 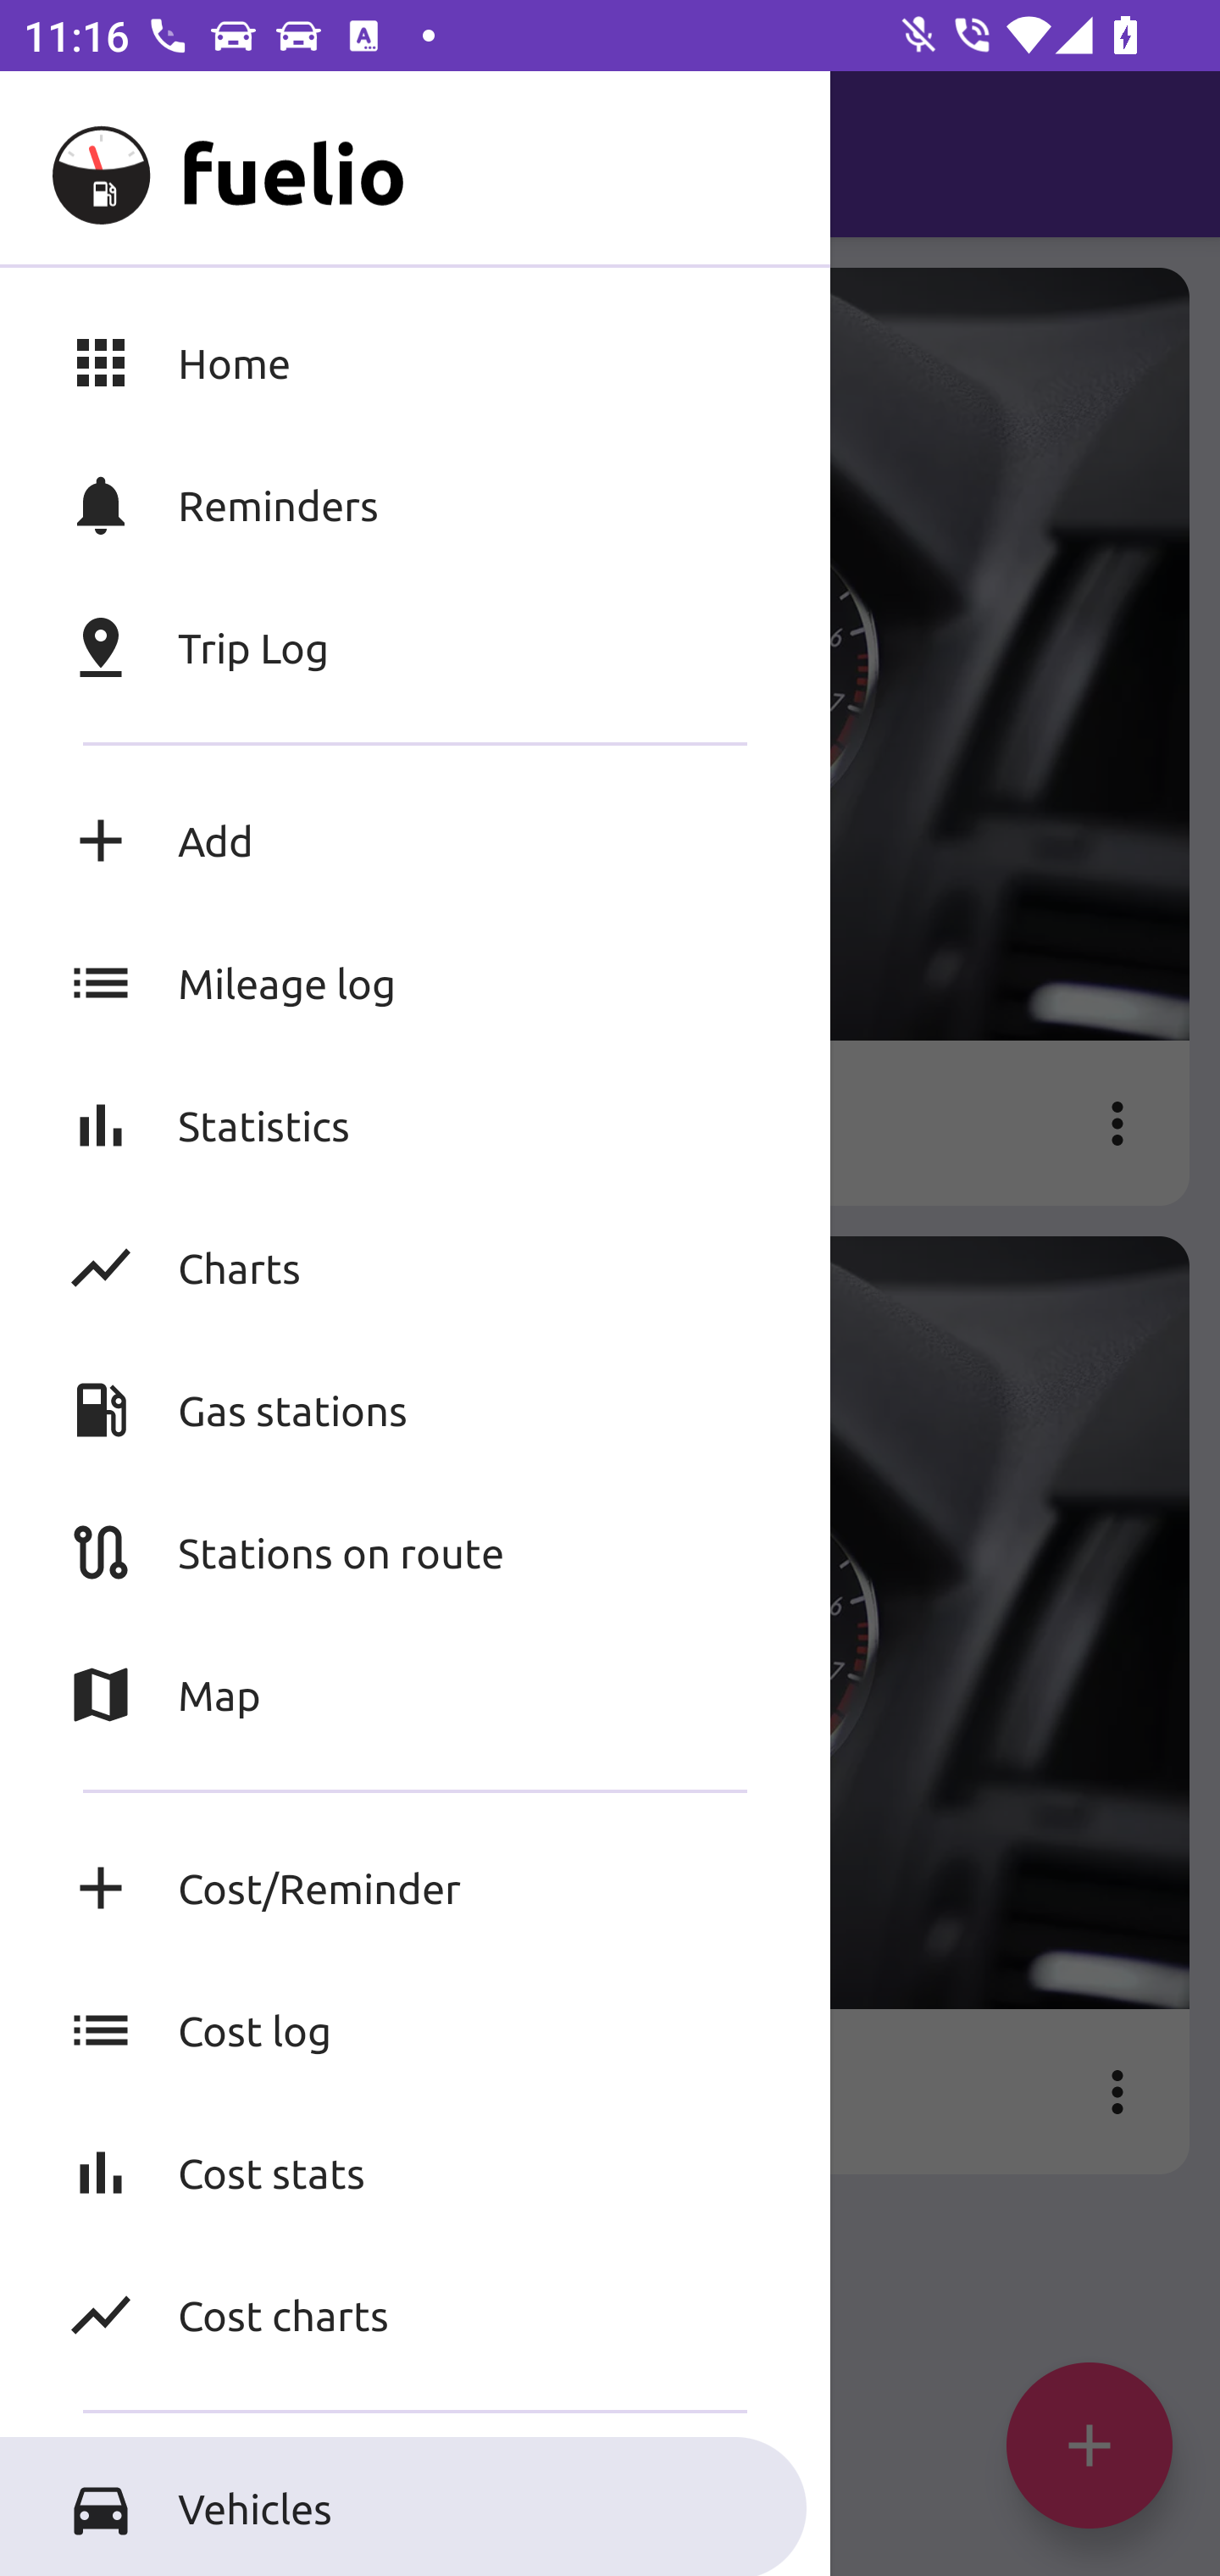 What do you see at coordinates (415, 1124) in the screenshot?
I see `Statistics` at bounding box center [415, 1124].